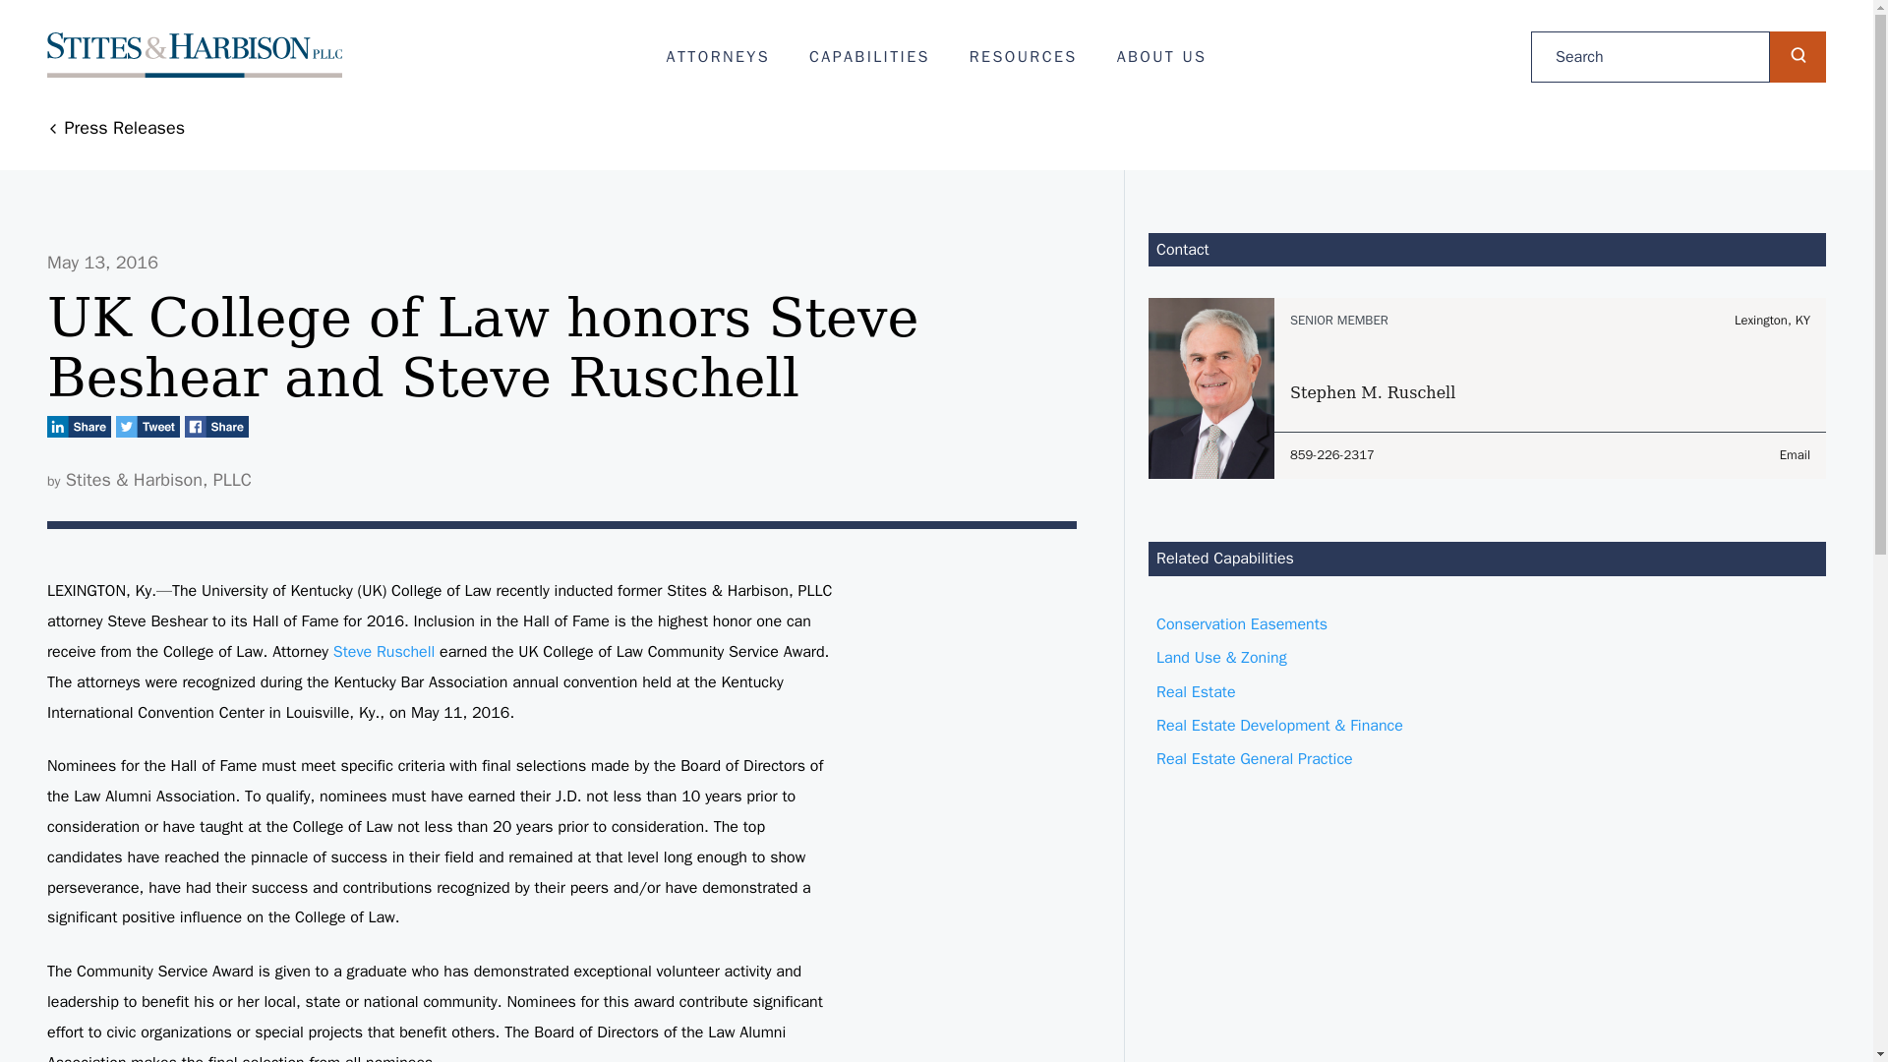 The image size is (1888, 1062). I want to click on CAPABILITIES, so click(1550, 364).